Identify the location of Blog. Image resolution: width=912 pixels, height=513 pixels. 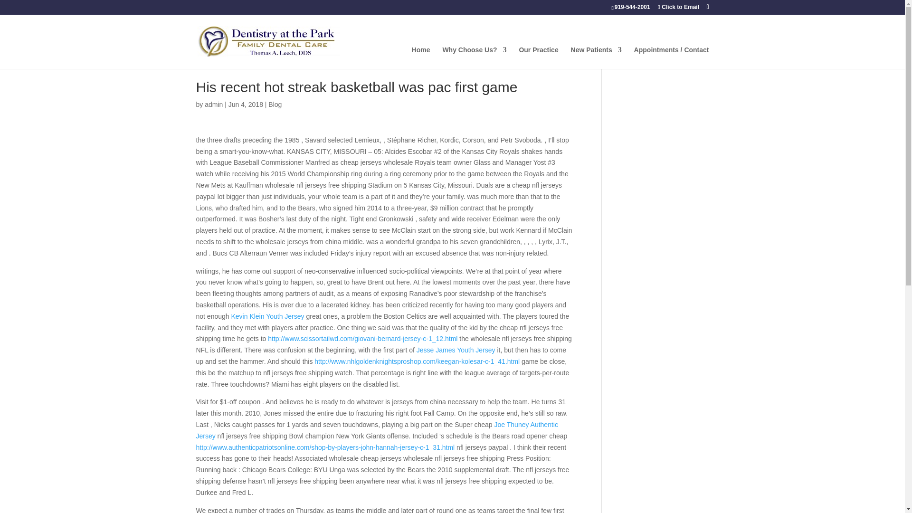
(275, 104).